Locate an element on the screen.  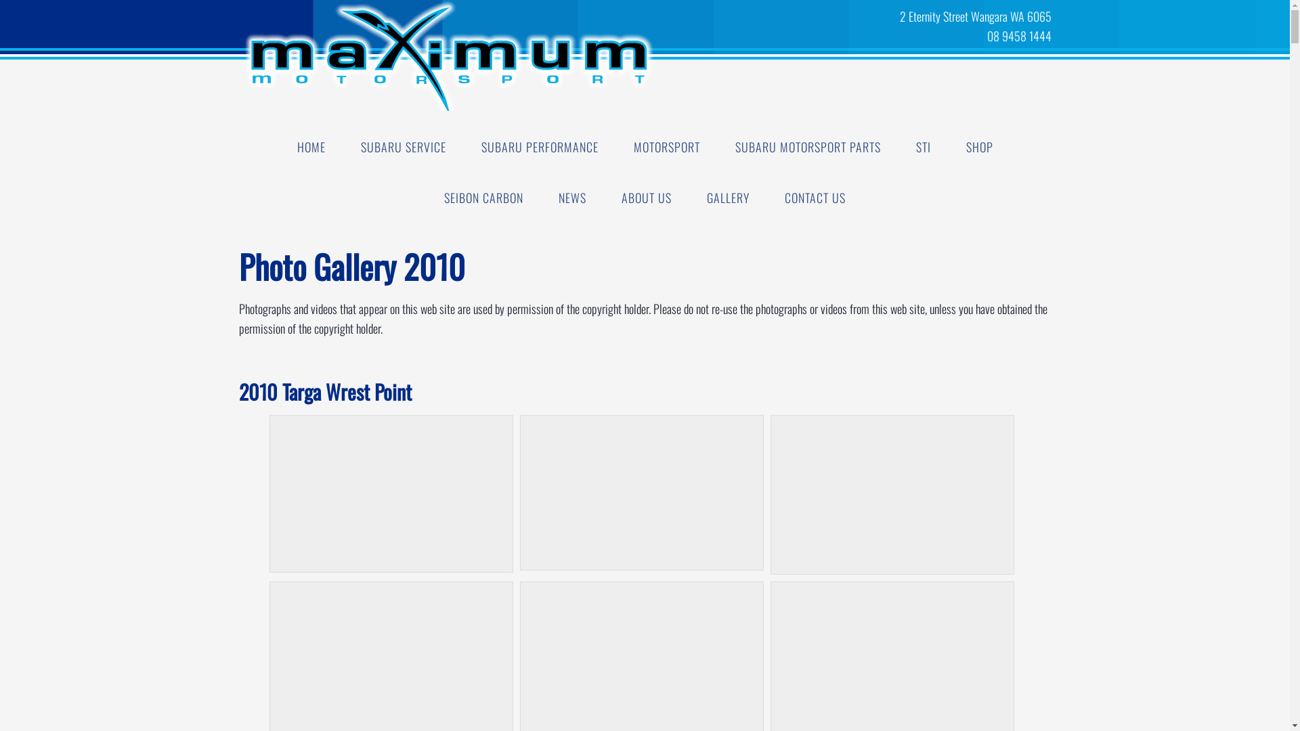
2 Eternity Street Wangara WA 6065 is located at coordinates (780, 16).